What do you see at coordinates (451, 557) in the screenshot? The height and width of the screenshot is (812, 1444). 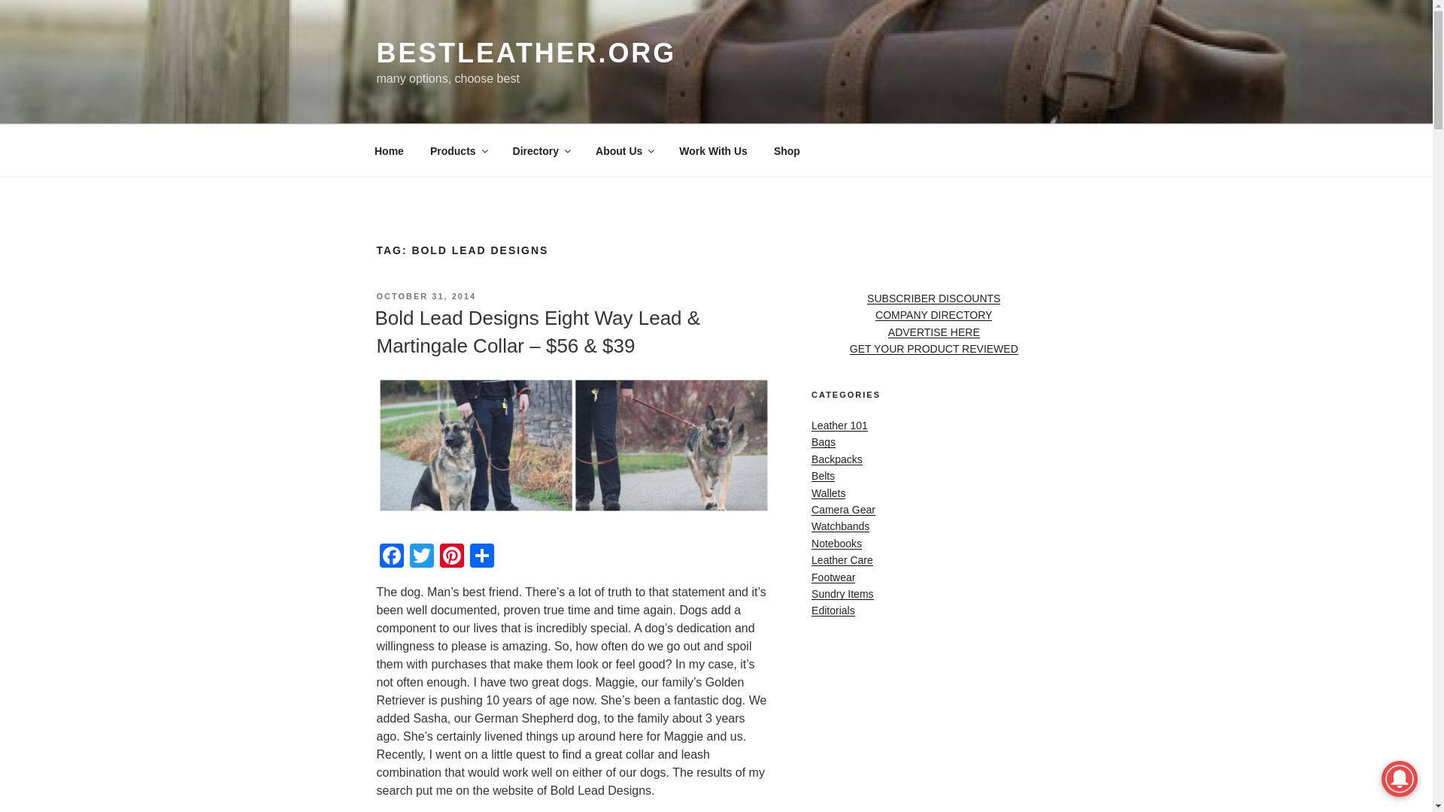 I see `Pinterest` at bounding box center [451, 557].